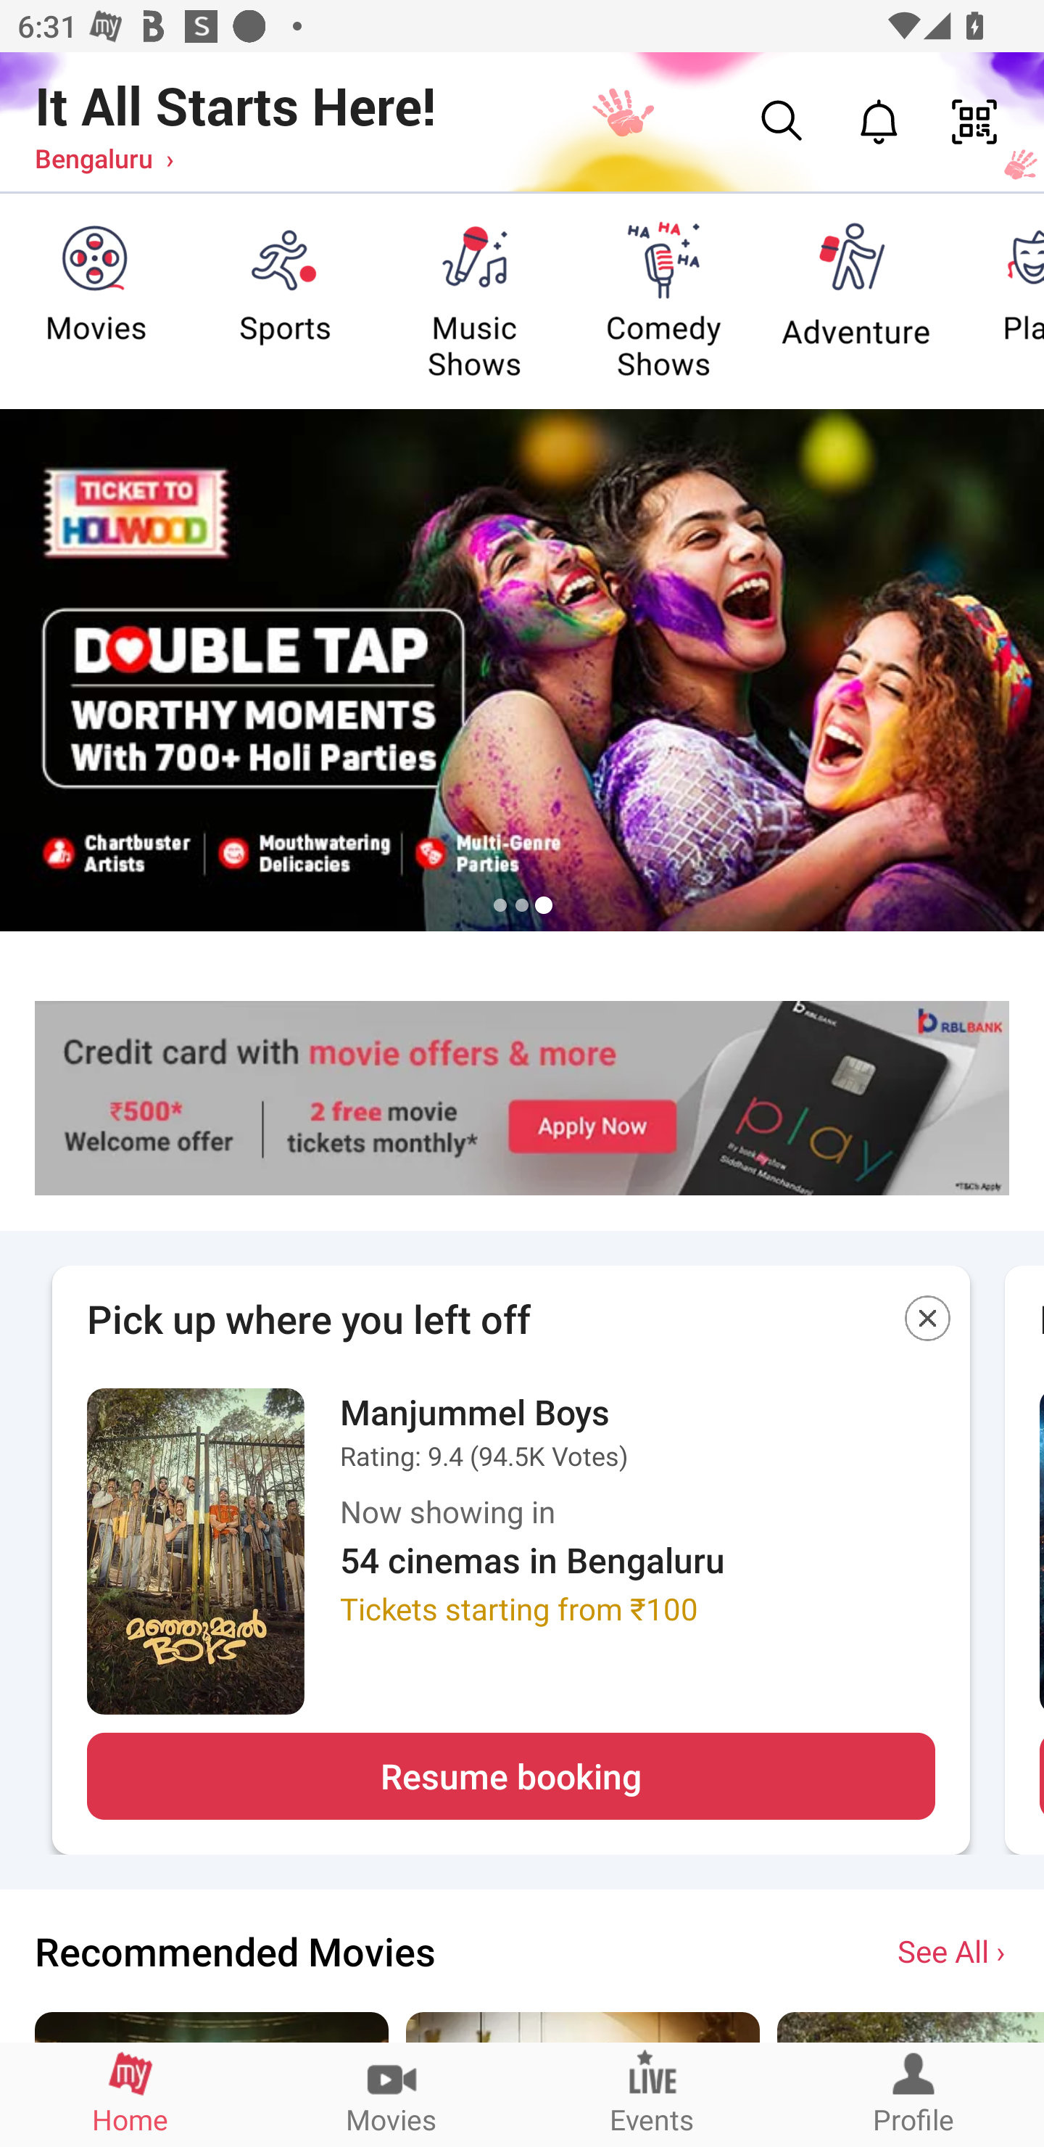 This screenshot has width=1044, height=2147. I want to click on Resume booking, so click(510, 1776).